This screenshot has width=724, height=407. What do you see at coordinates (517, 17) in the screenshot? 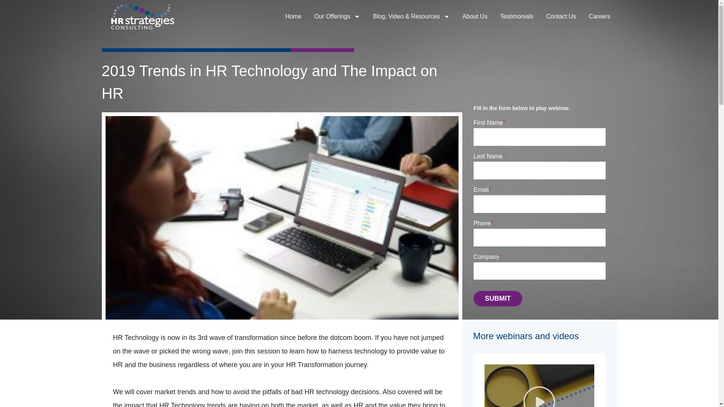
I see `Testimonials` at bounding box center [517, 17].